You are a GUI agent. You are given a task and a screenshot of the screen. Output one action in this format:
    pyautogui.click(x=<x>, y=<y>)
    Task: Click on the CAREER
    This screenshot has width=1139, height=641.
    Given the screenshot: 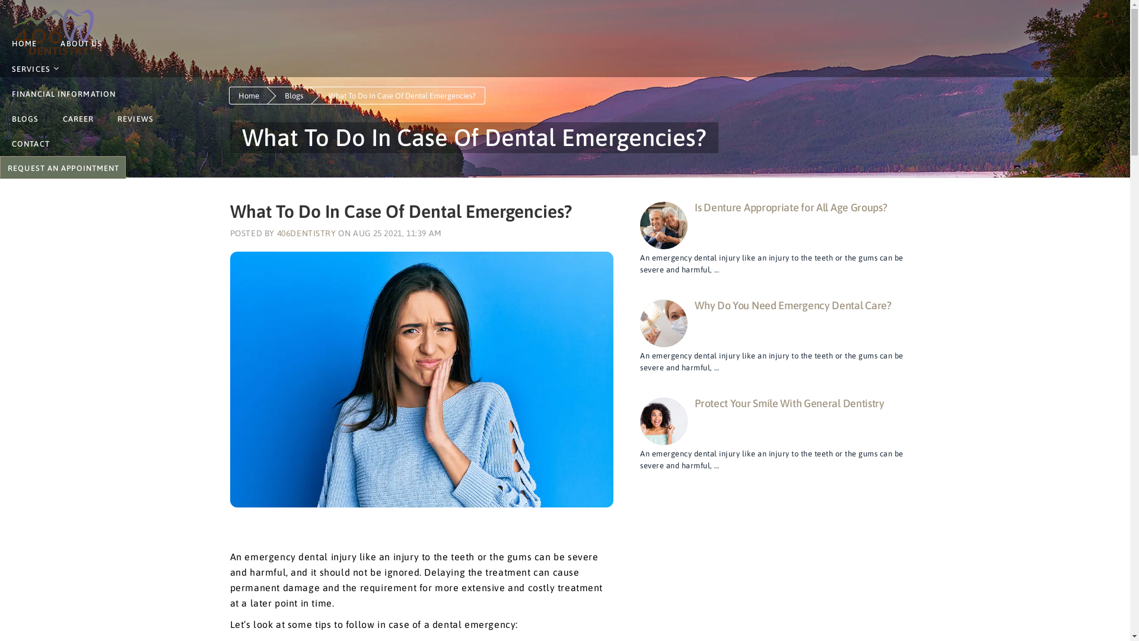 What is the action you would take?
    pyautogui.click(x=78, y=119)
    